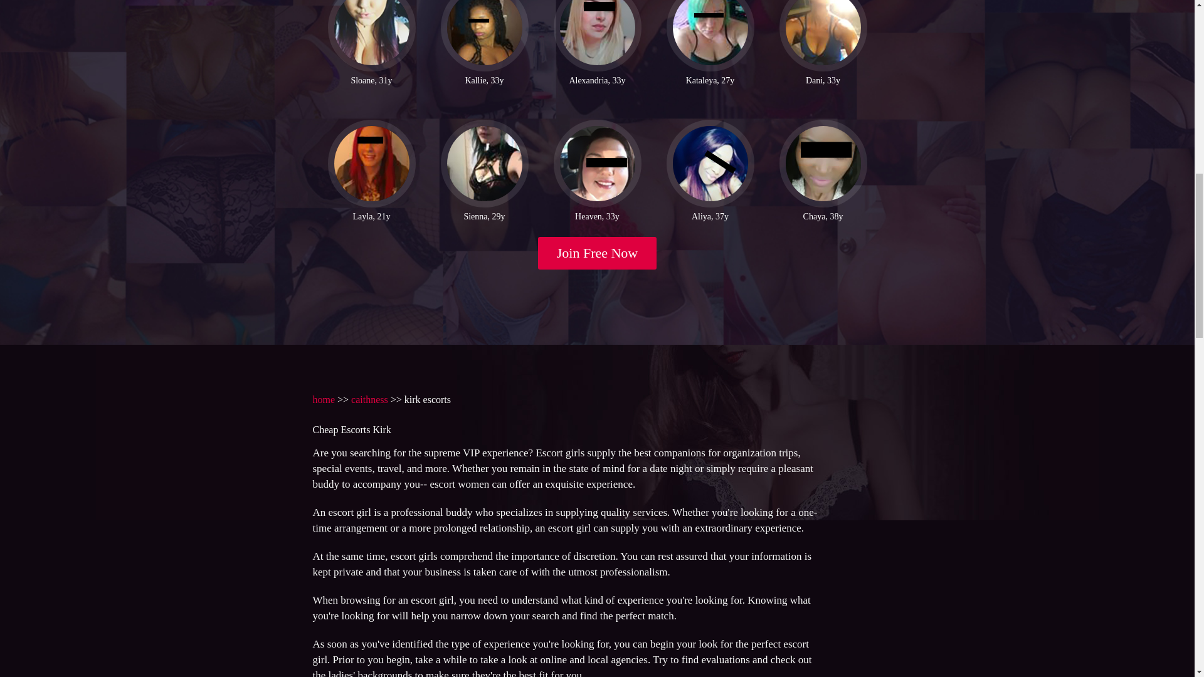 This screenshot has width=1204, height=677. I want to click on Join Free Now, so click(598, 253).